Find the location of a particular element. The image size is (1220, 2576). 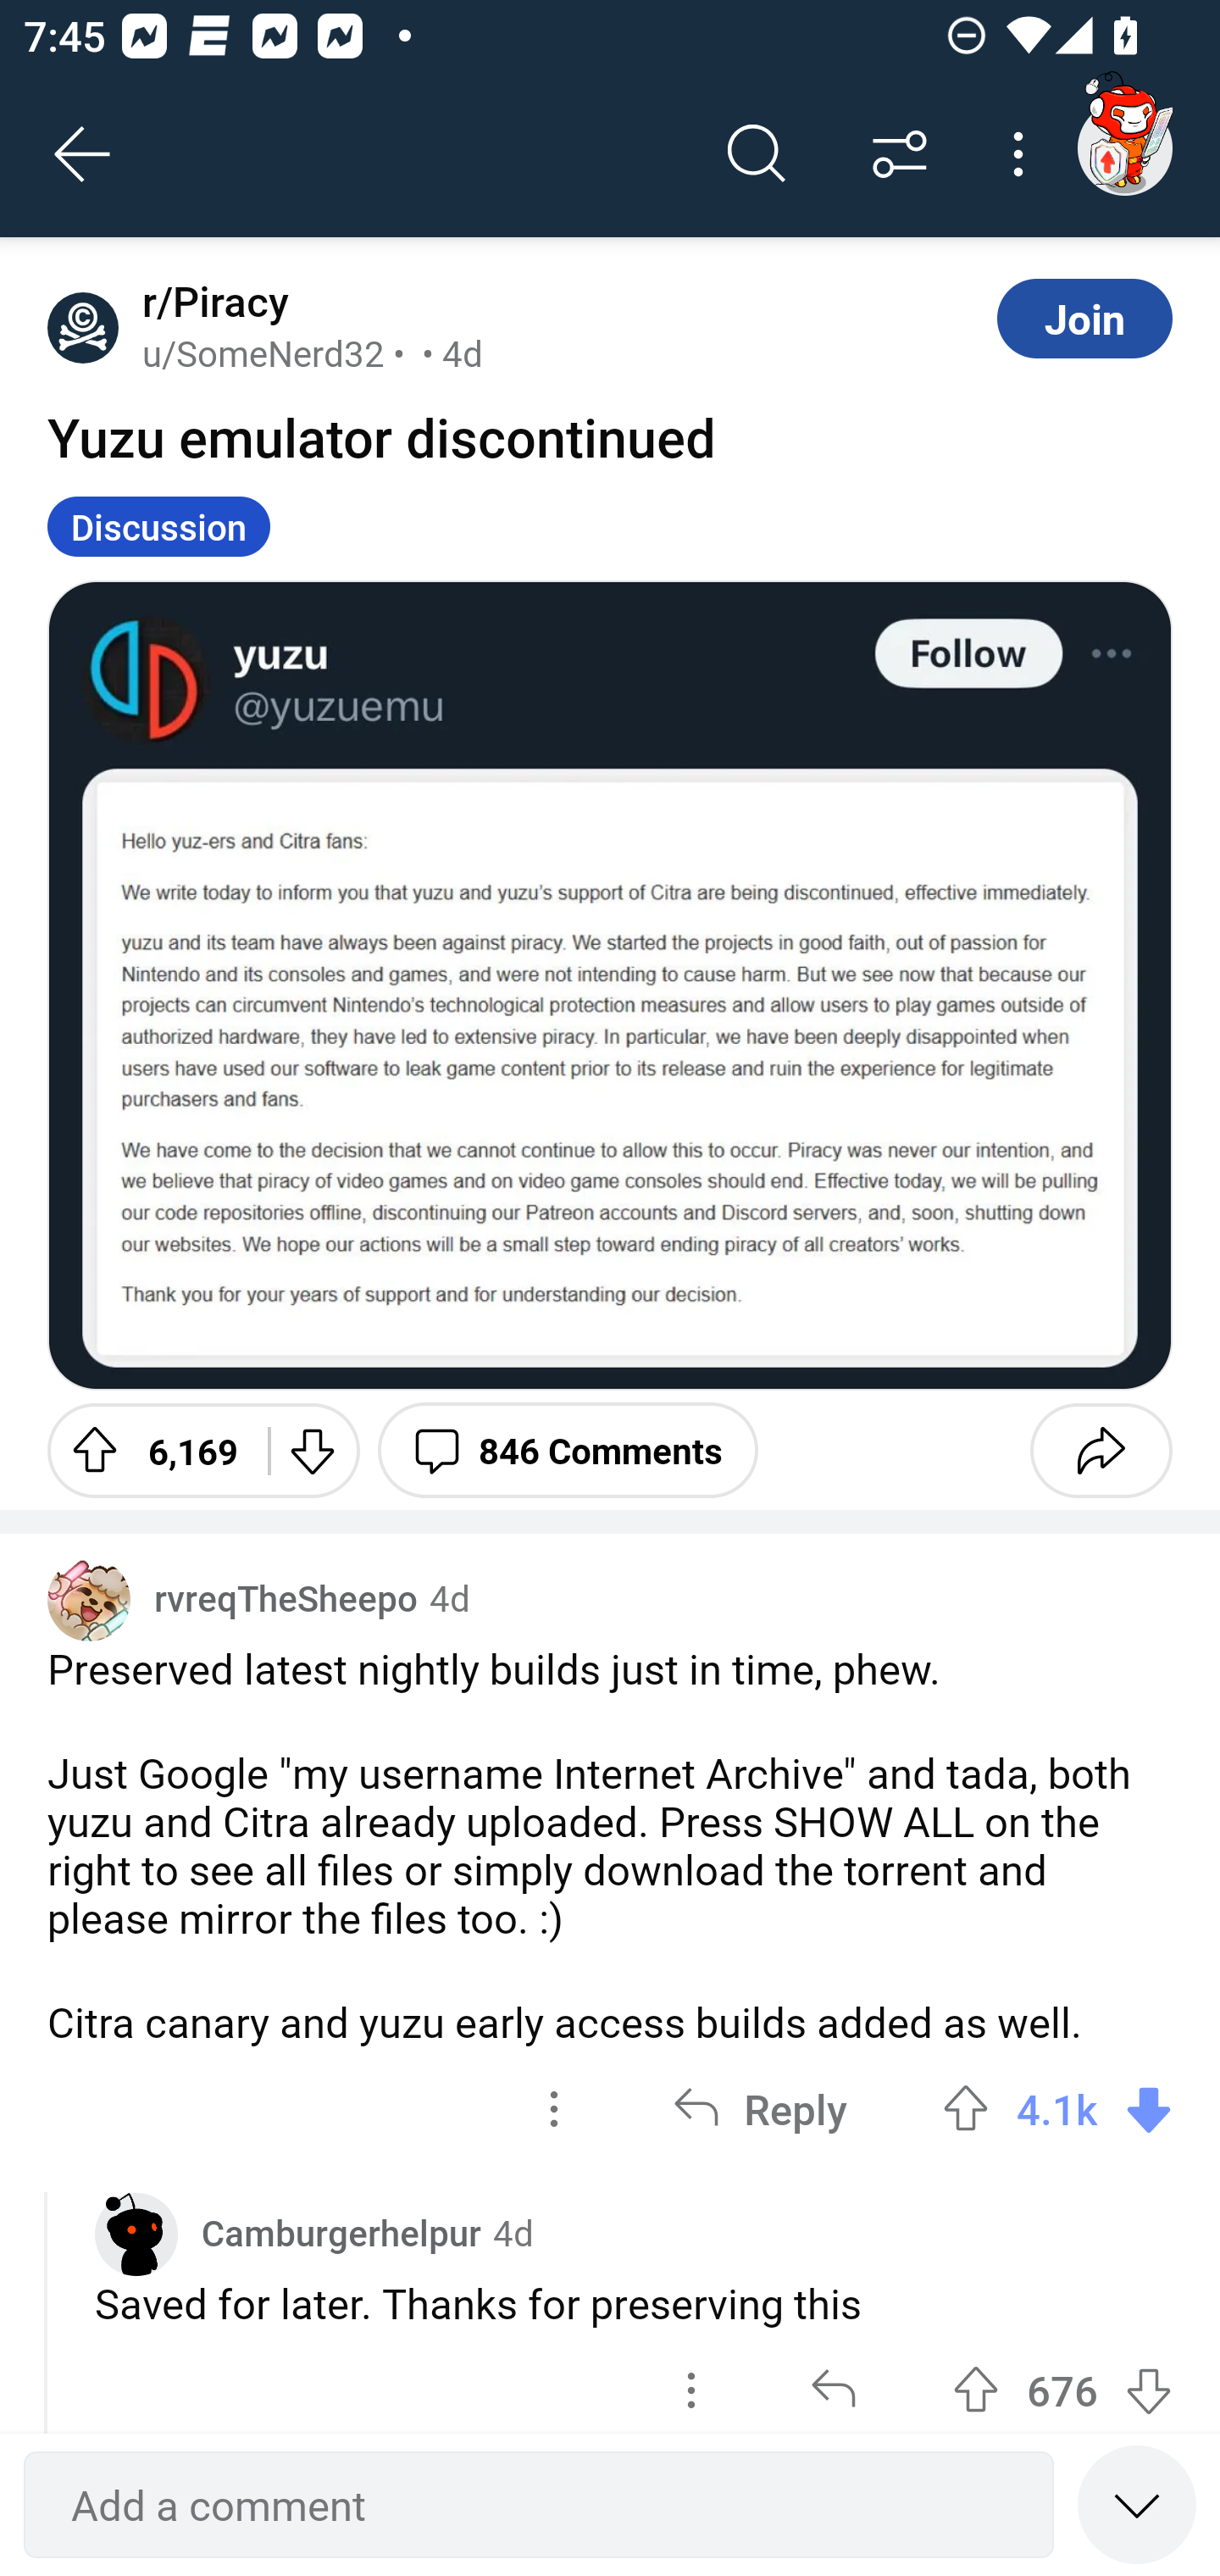

options is located at coordinates (554, 2109).